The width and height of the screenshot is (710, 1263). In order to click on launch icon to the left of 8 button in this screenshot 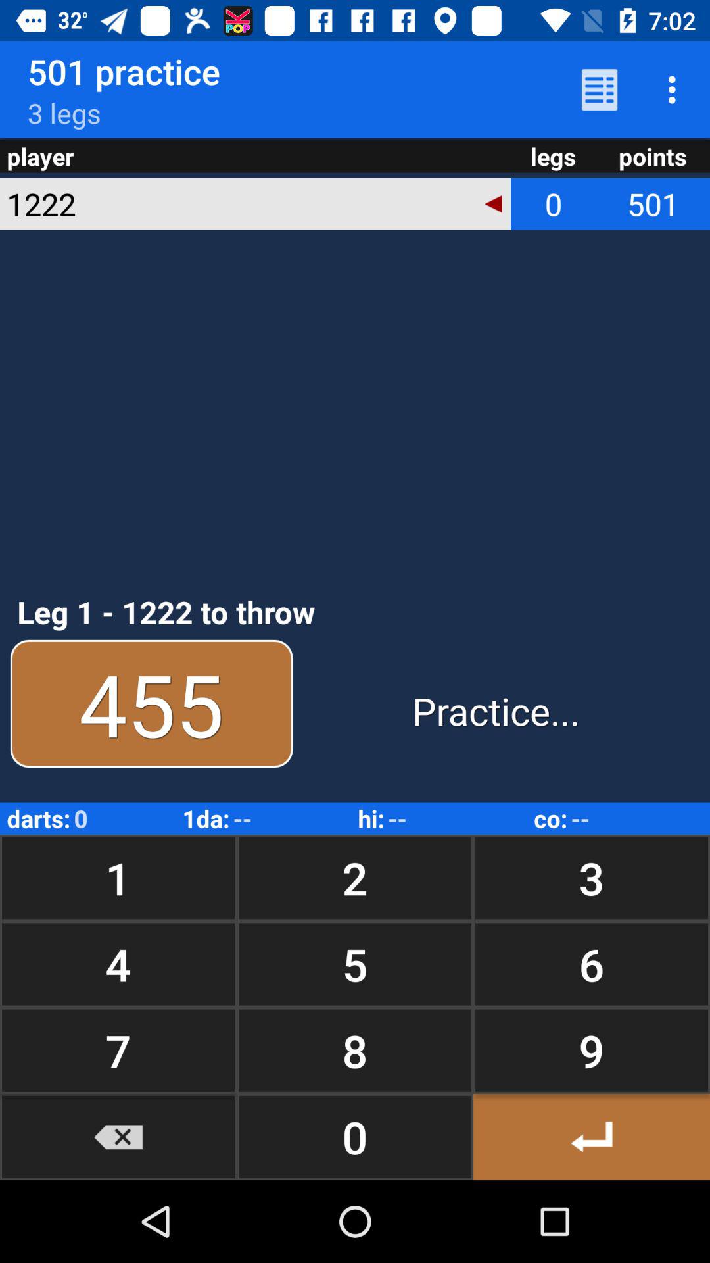, I will do `click(118, 1137)`.